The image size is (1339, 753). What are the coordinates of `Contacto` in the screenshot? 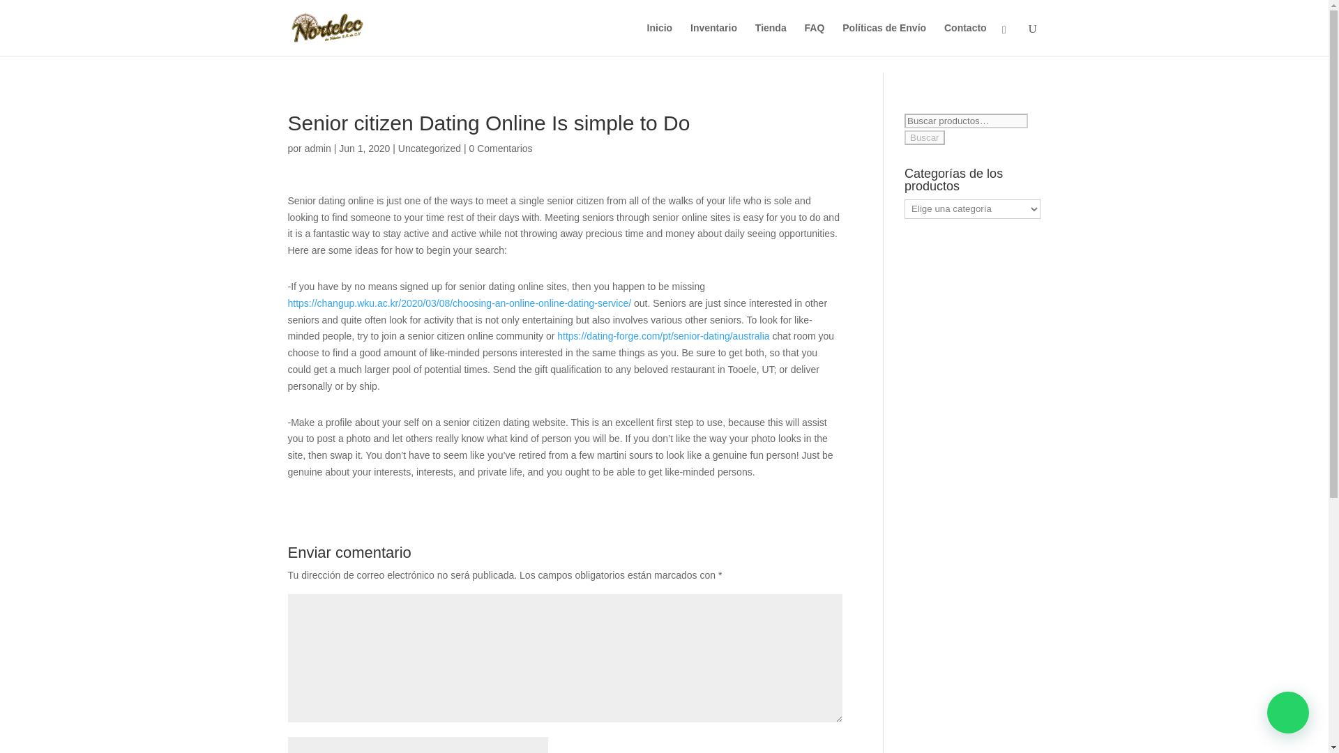 It's located at (965, 39).